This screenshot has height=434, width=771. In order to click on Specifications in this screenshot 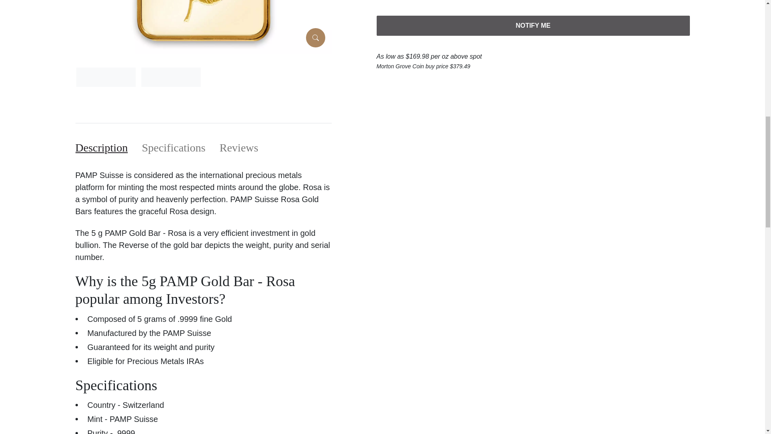, I will do `click(173, 147)`.